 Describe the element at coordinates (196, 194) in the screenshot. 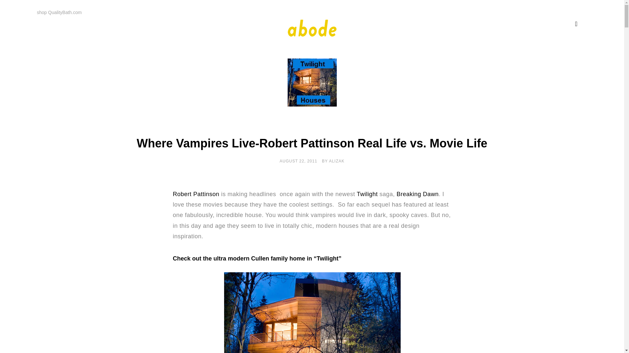

I see `Robert Pattinson` at that location.